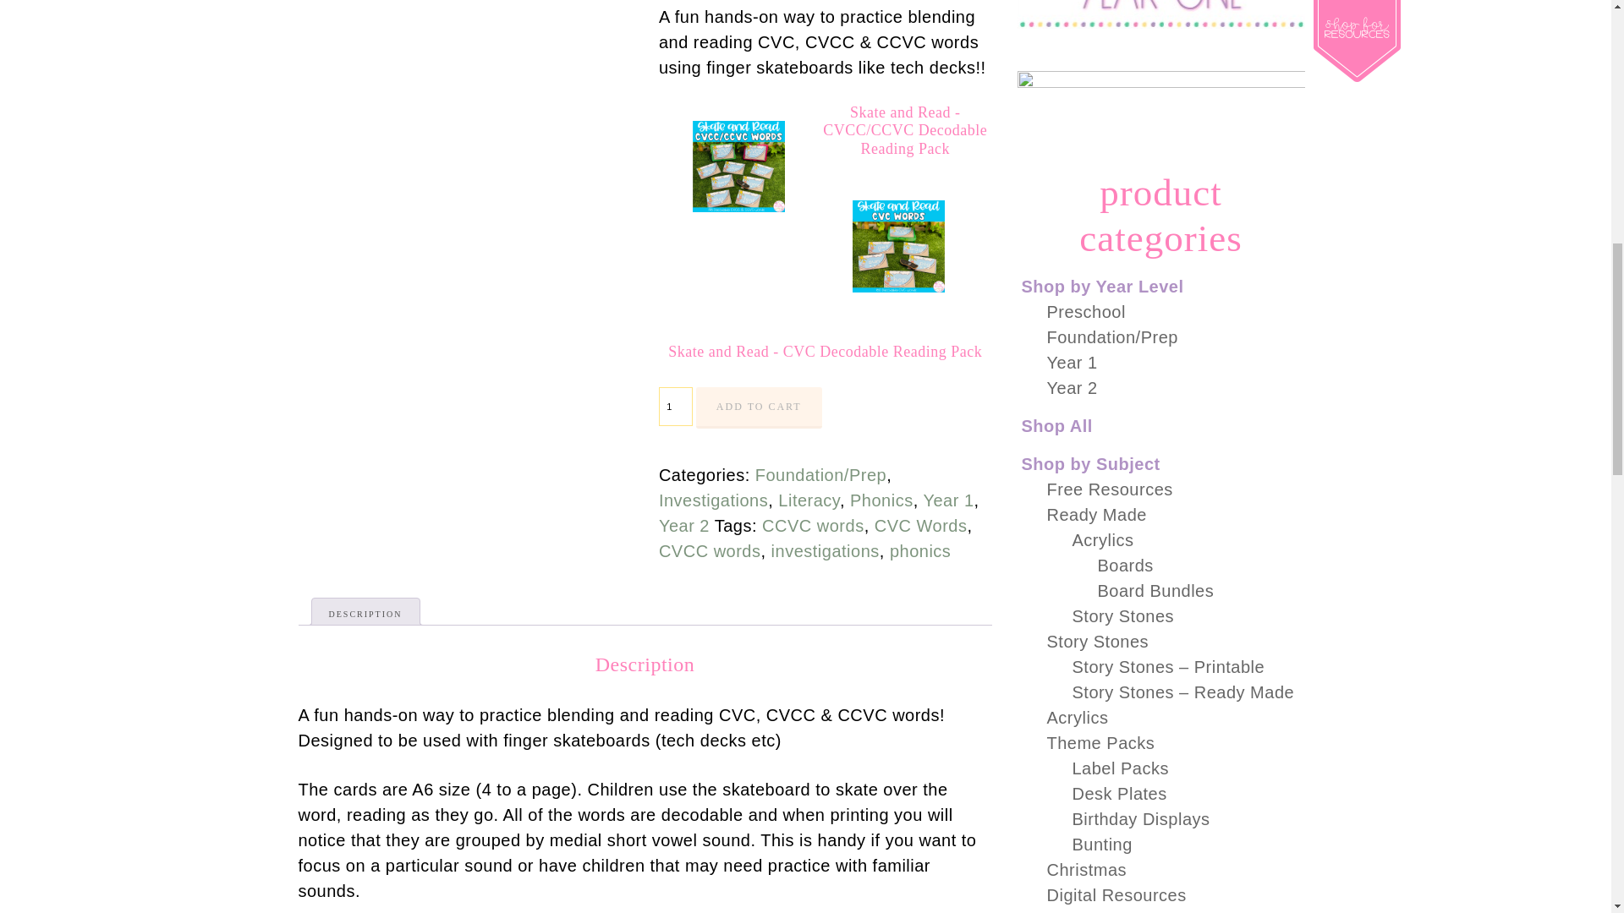 The height and width of the screenshot is (913, 1624). Describe the element at coordinates (809, 500) in the screenshot. I see `Literacy` at that location.